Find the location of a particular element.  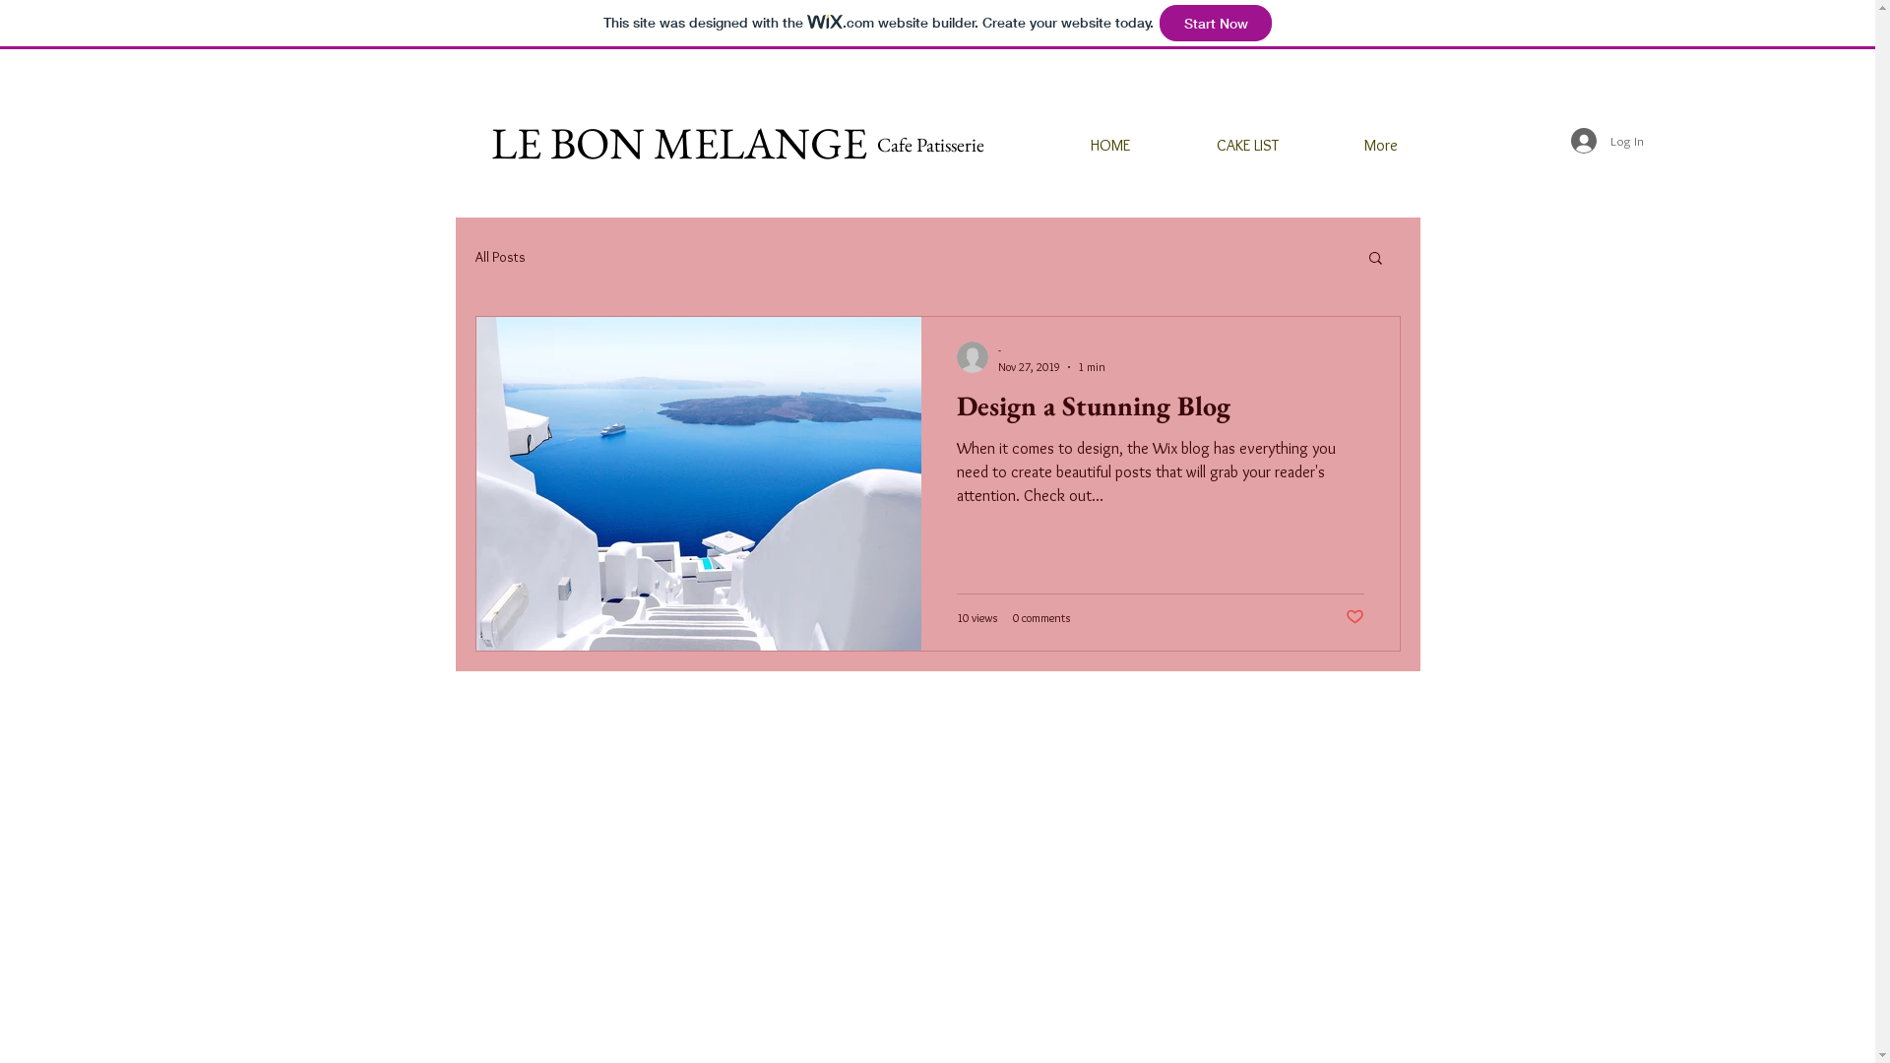

- is located at coordinates (1051, 350).